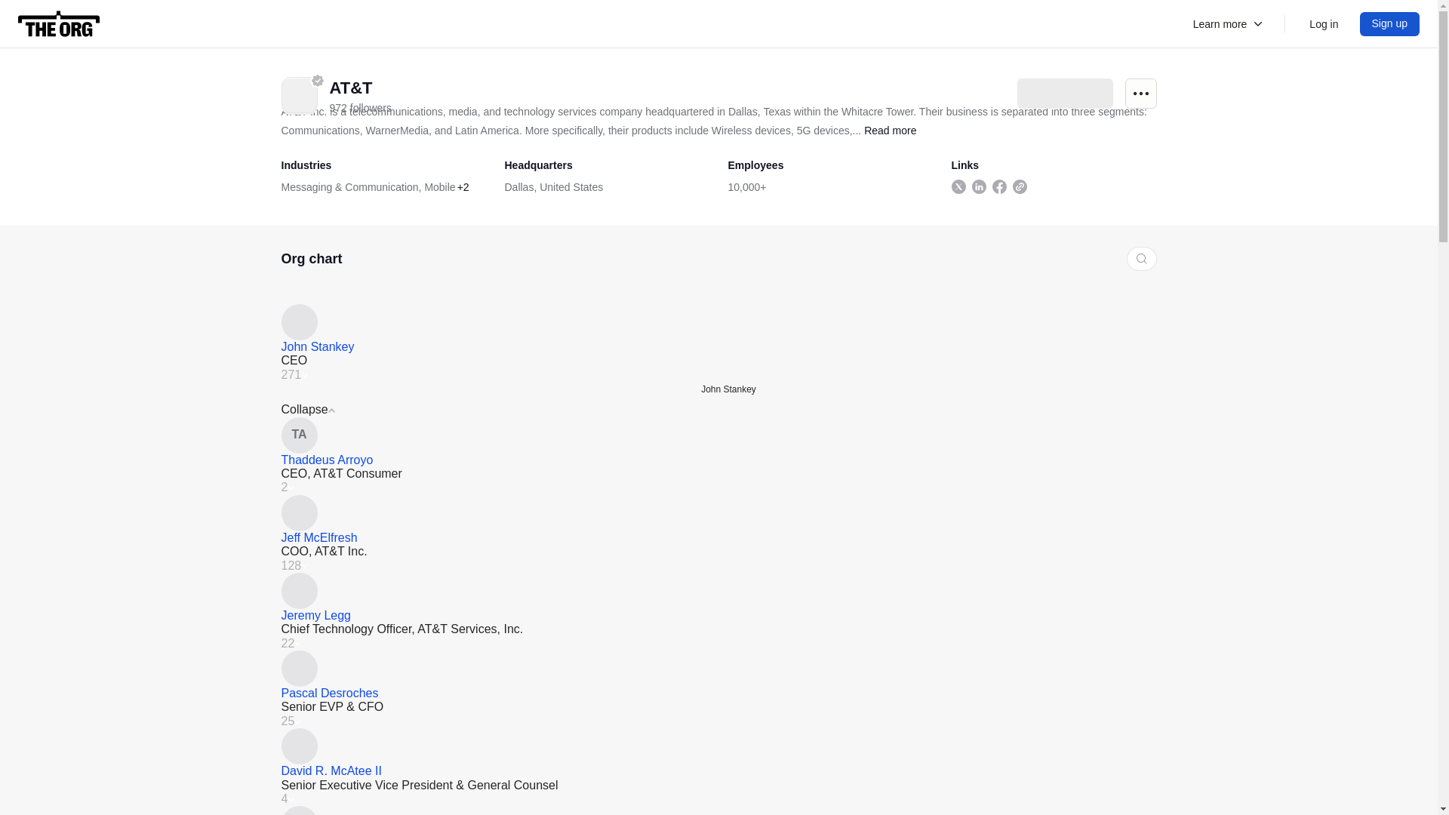 This screenshot has width=1449, height=815. Describe the element at coordinates (1390, 24) in the screenshot. I see `Sign up to The Org` at that location.